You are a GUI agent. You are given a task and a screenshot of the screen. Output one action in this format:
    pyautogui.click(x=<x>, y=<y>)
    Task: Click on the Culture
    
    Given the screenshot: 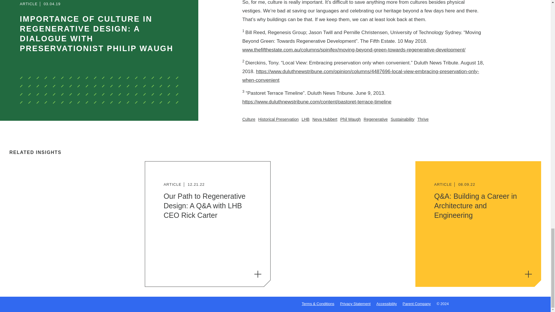 What is the action you would take?
    pyautogui.click(x=249, y=119)
    